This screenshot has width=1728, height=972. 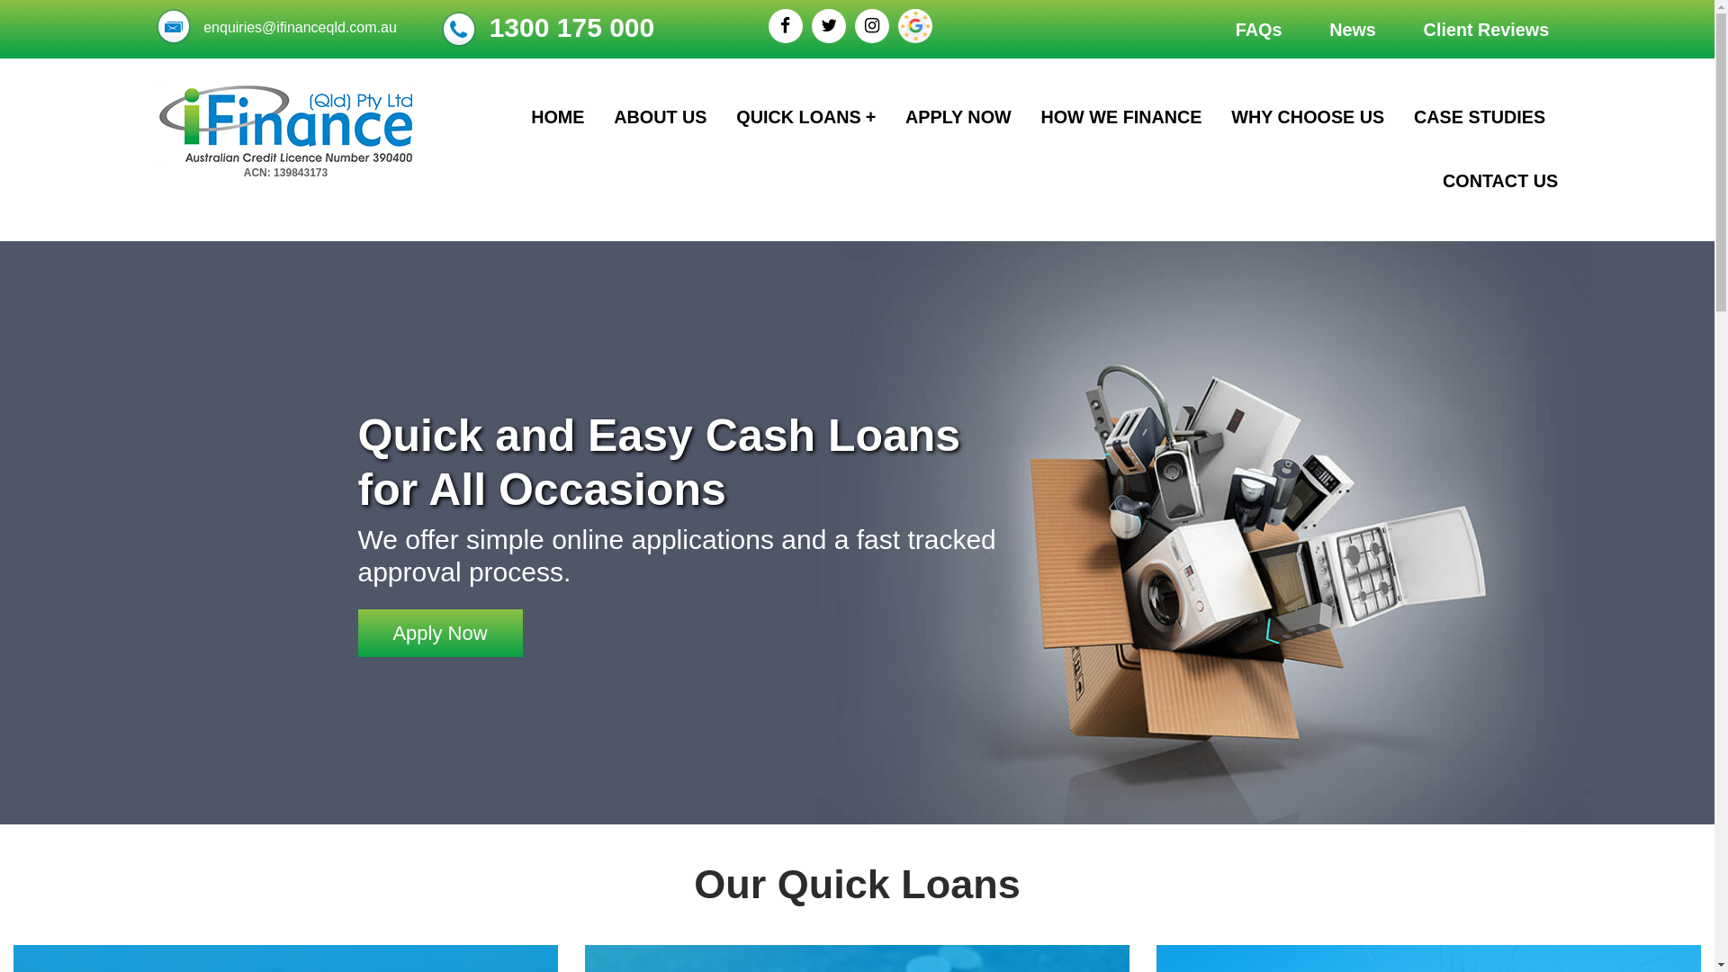 What do you see at coordinates (558, 117) in the screenshot?
I see `HOME` at bounding box center [558, 117].